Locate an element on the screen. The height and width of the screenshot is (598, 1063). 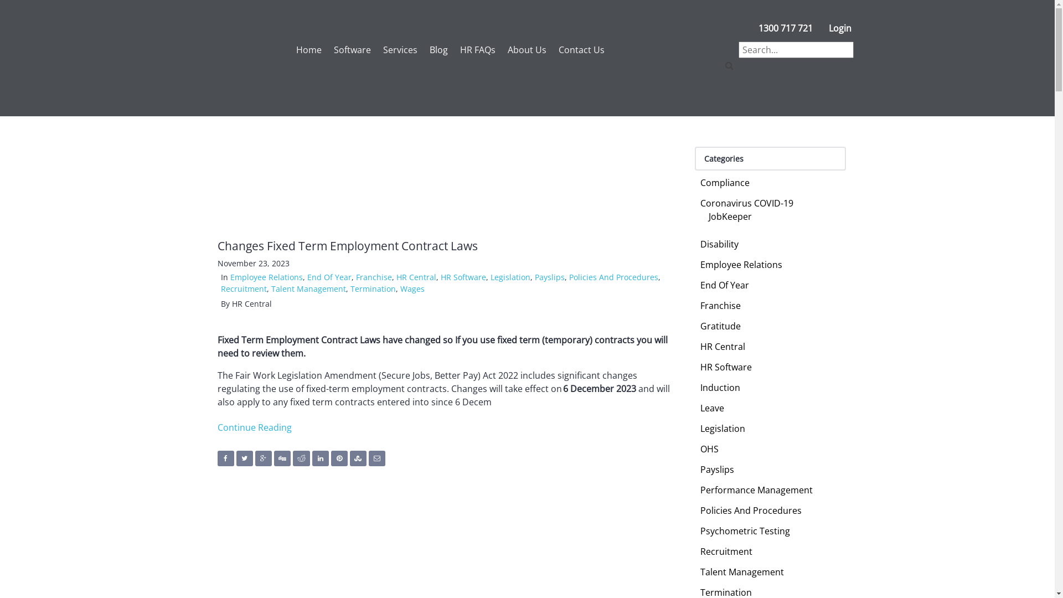
Recruitment is located at coordinates (726, 551).